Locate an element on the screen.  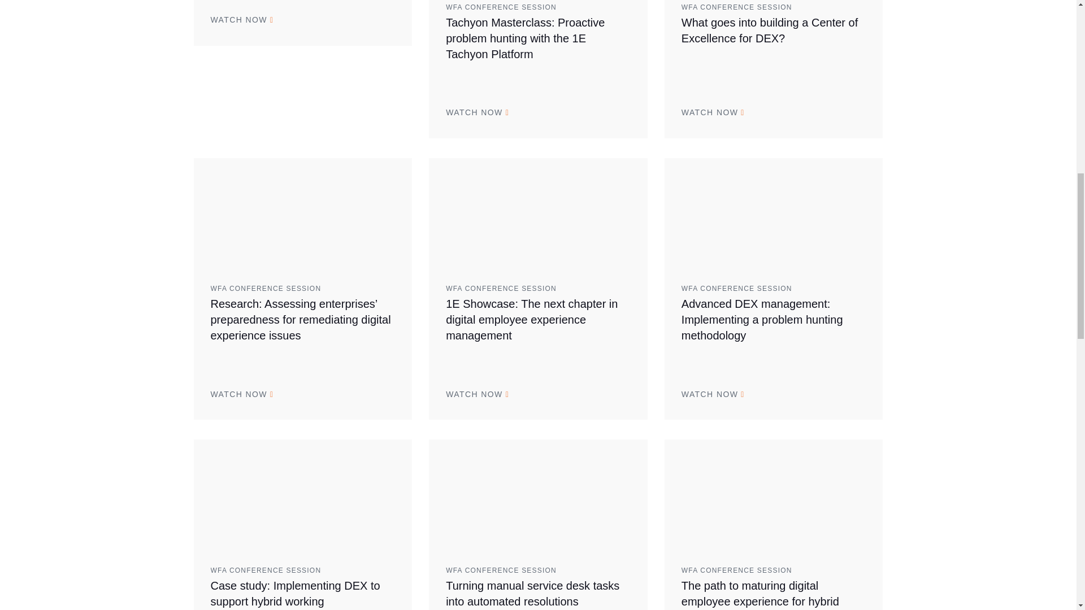
WFA-SEP21-Cameron Fuller is located at coordinates (773, 212).